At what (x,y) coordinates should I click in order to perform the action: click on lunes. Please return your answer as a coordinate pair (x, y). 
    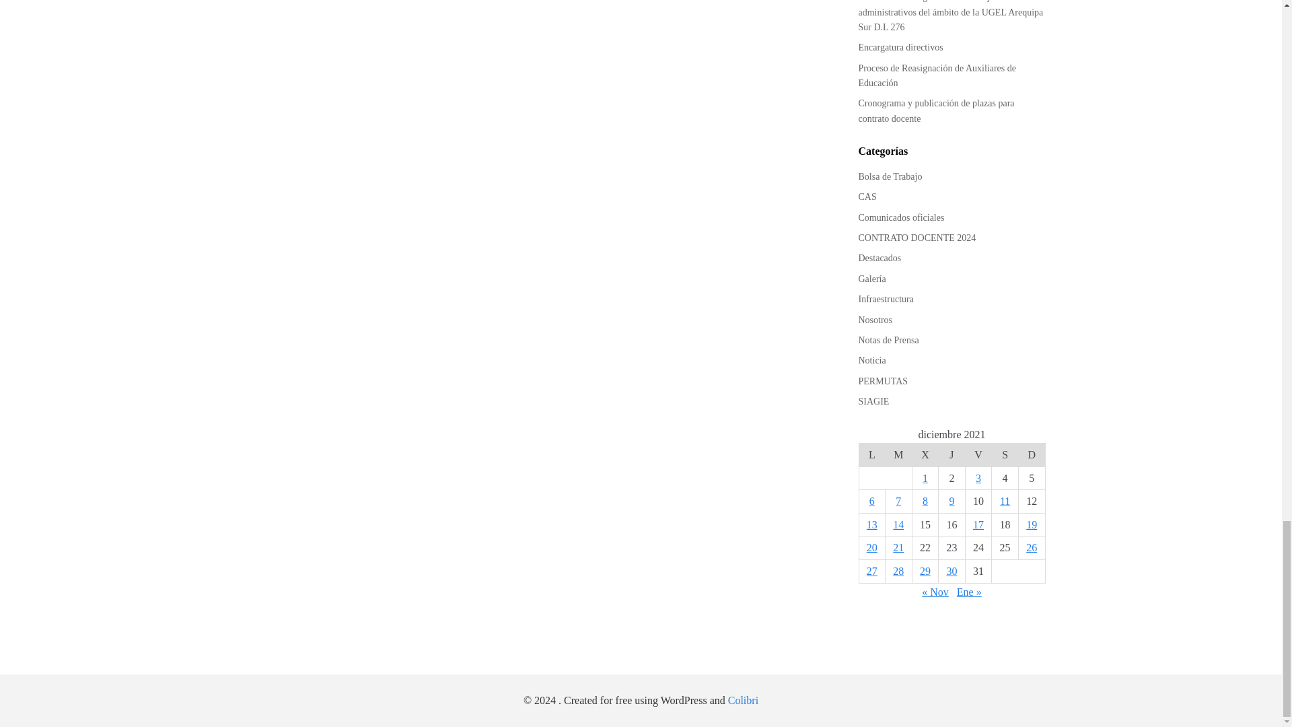
    Looking at the image, I should click on (872, 455).